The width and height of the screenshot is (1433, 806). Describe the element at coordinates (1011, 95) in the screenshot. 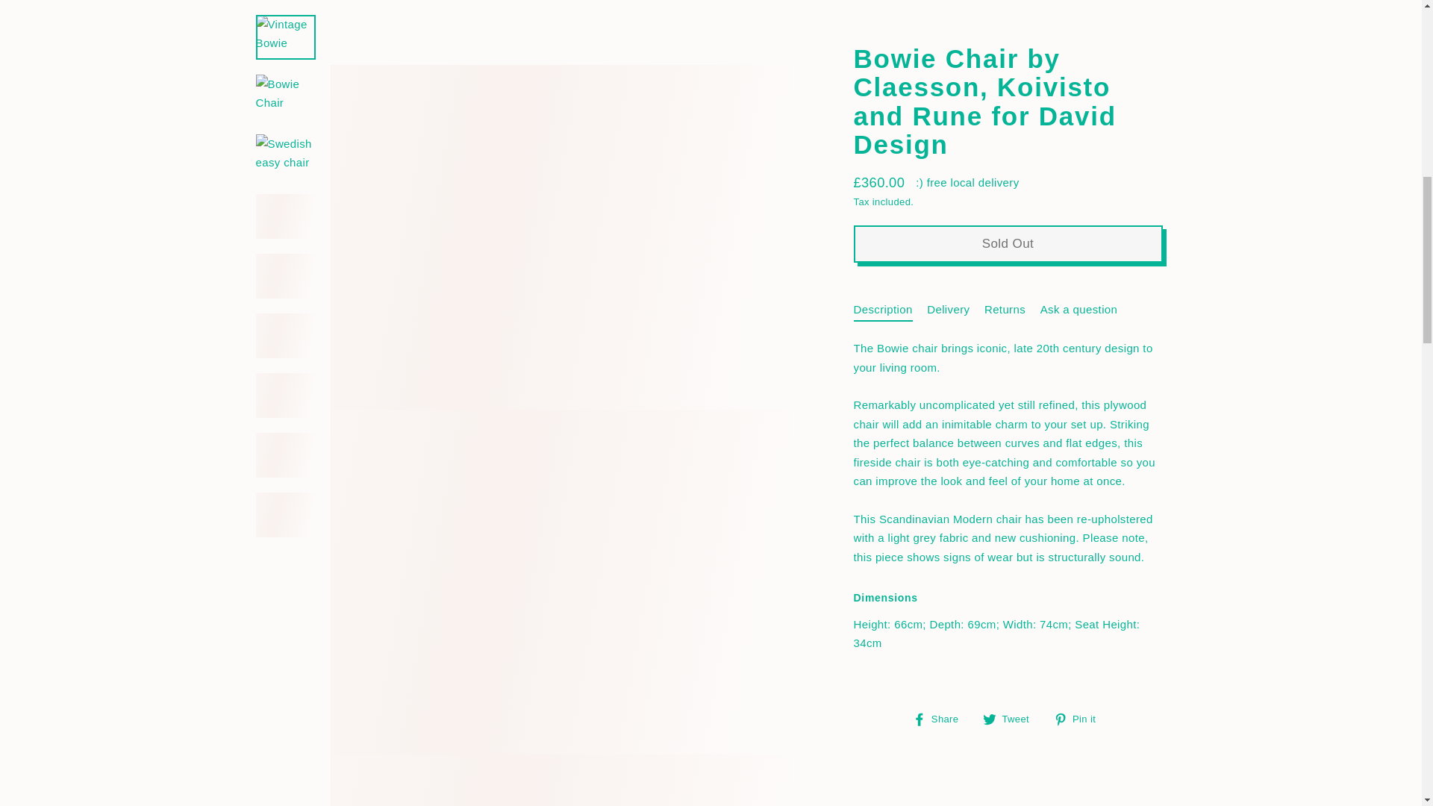

I see `Tweet on Twitter` at that location.